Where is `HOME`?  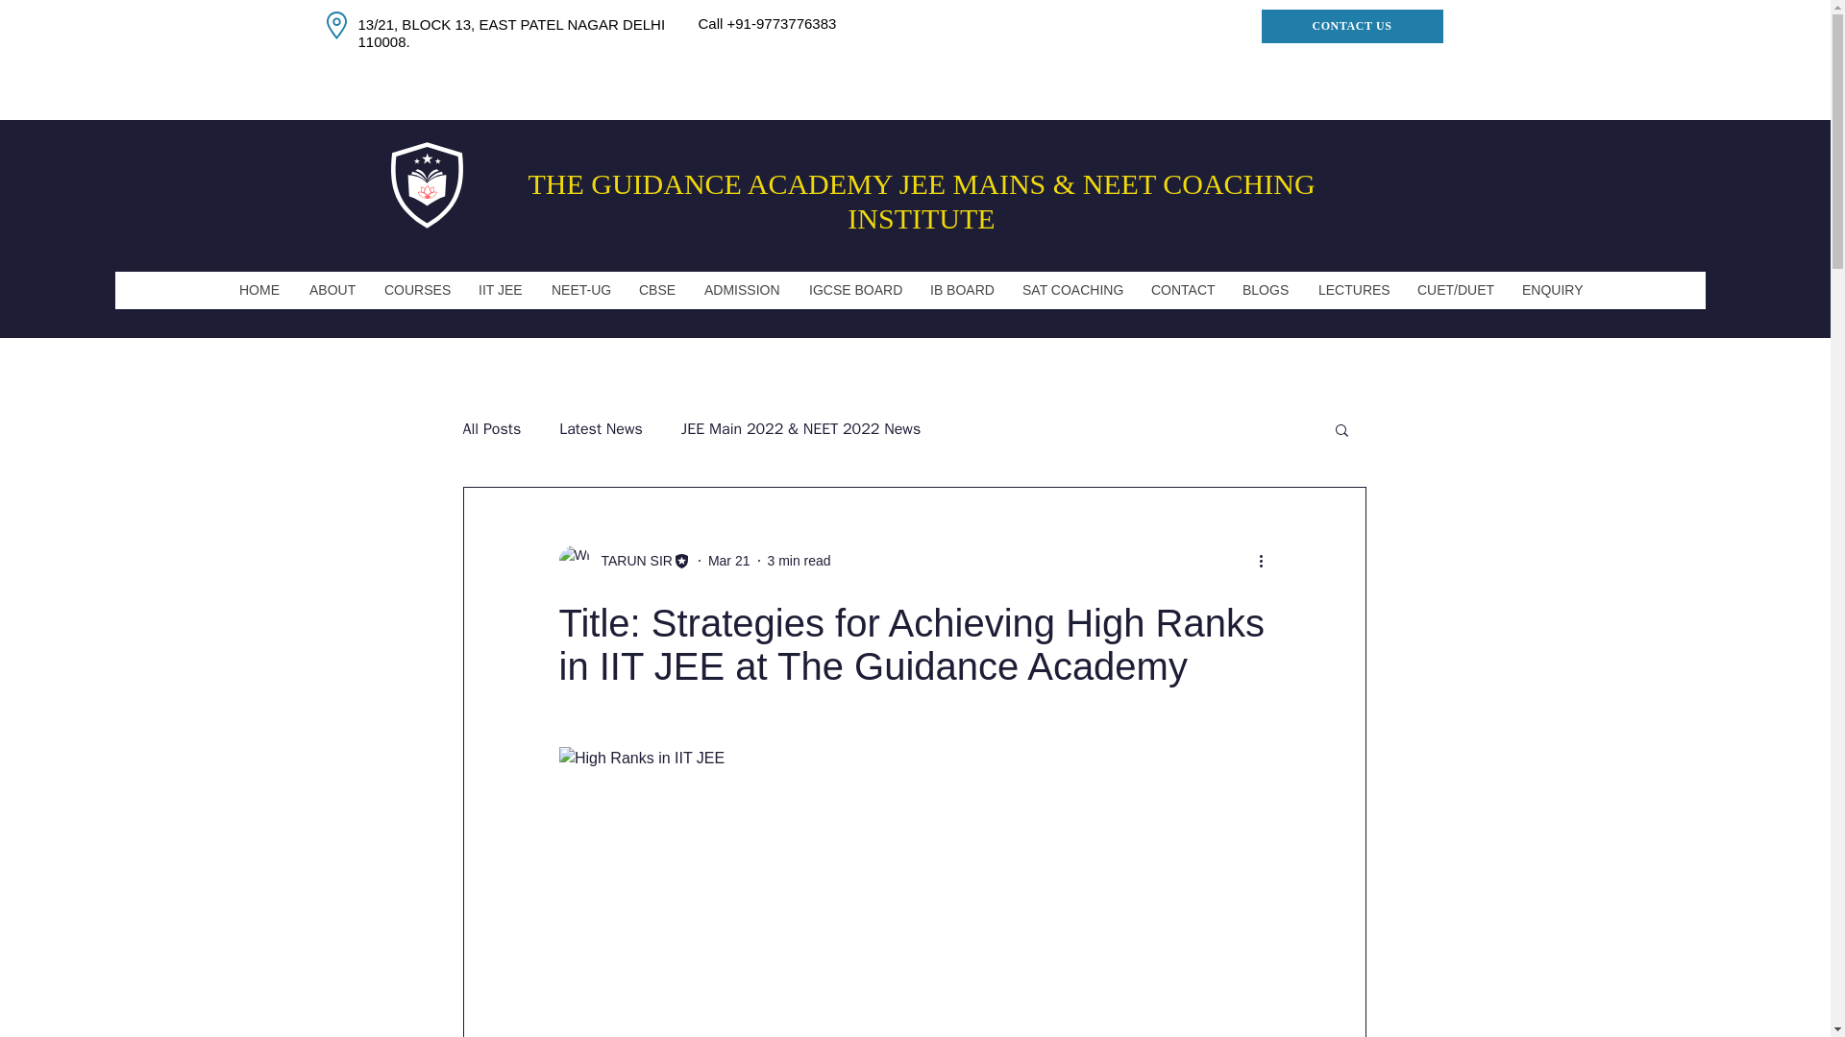 HOME is located at coordinates (258, 290).